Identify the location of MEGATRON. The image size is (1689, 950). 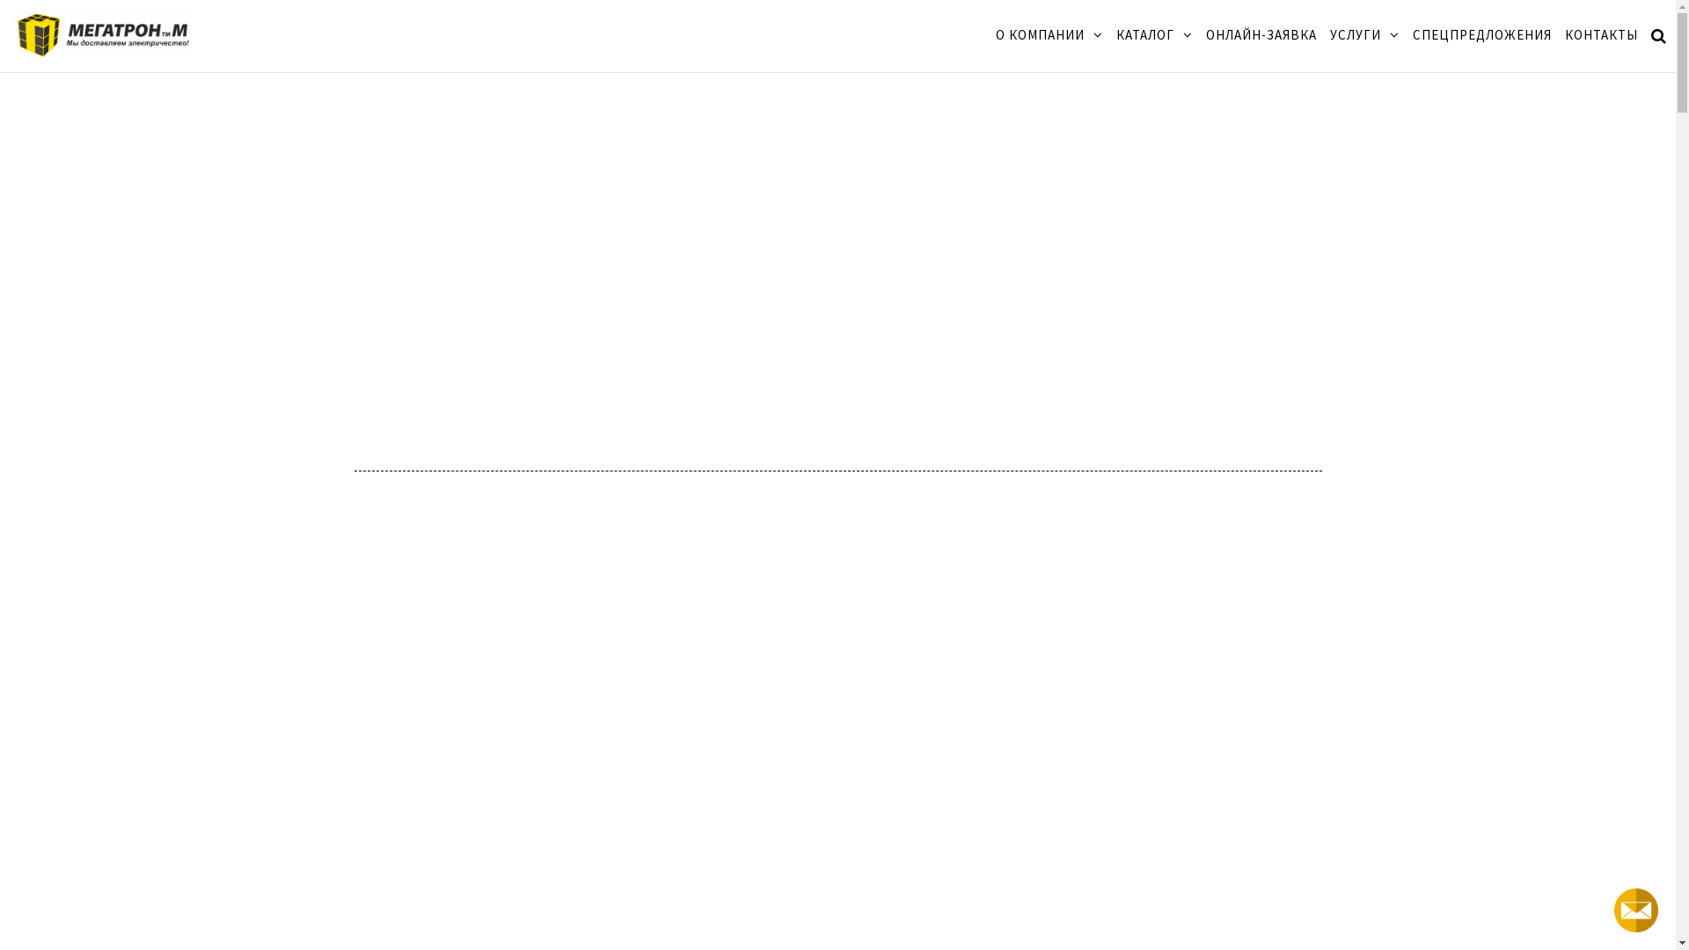
(282, 49).